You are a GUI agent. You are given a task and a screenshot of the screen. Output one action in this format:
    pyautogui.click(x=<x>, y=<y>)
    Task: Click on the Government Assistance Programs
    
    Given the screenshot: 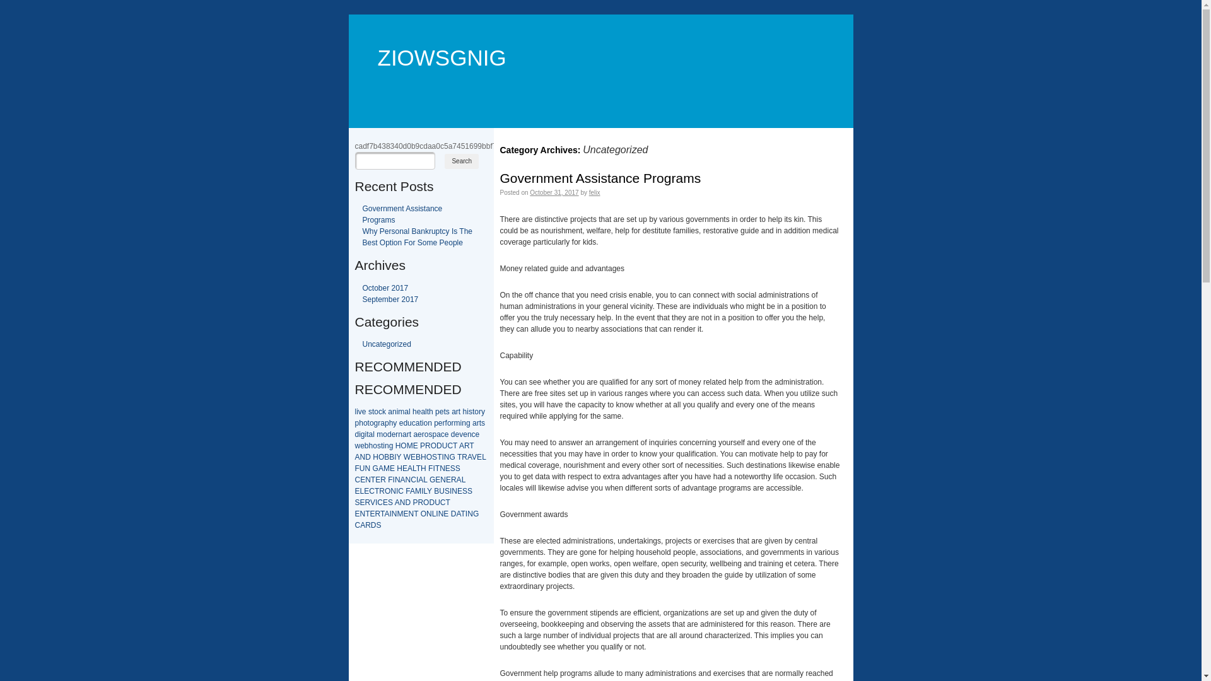 What is the action you would take?
    pyautogui.click(x=402, y=214)
    